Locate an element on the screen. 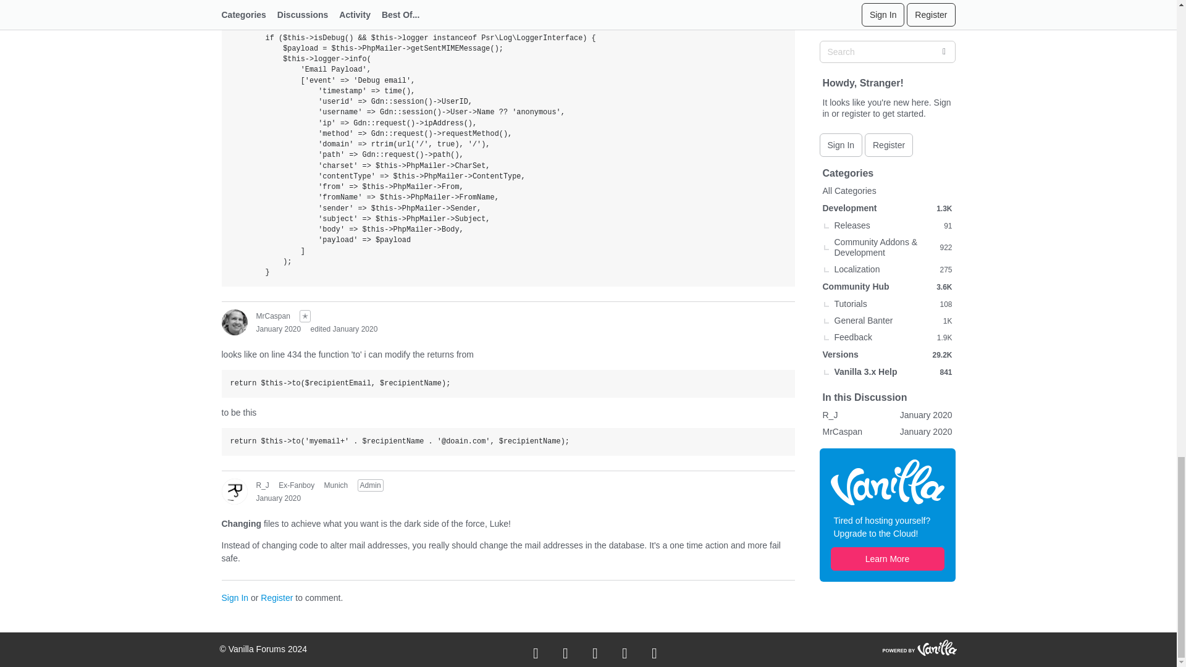 The height and width of the screenshot is (667, 1186). Powered By Vanilla is located at coordinates (919, 647).